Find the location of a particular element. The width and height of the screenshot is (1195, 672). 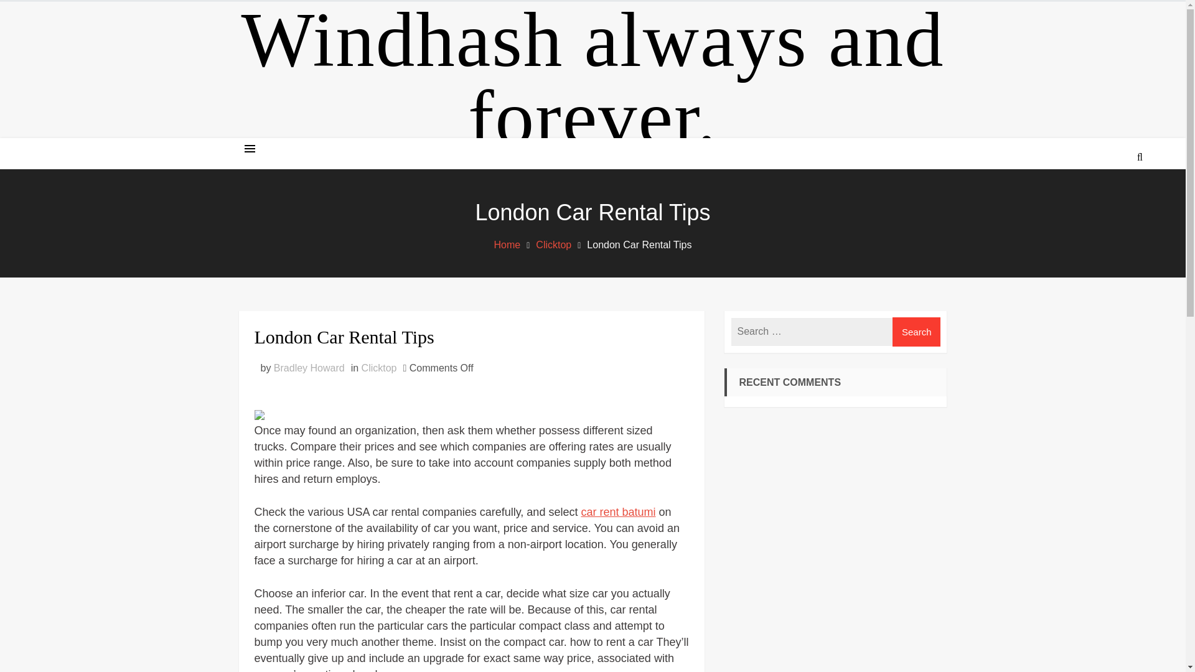

Clicktop is located at coordinates (379, 368).